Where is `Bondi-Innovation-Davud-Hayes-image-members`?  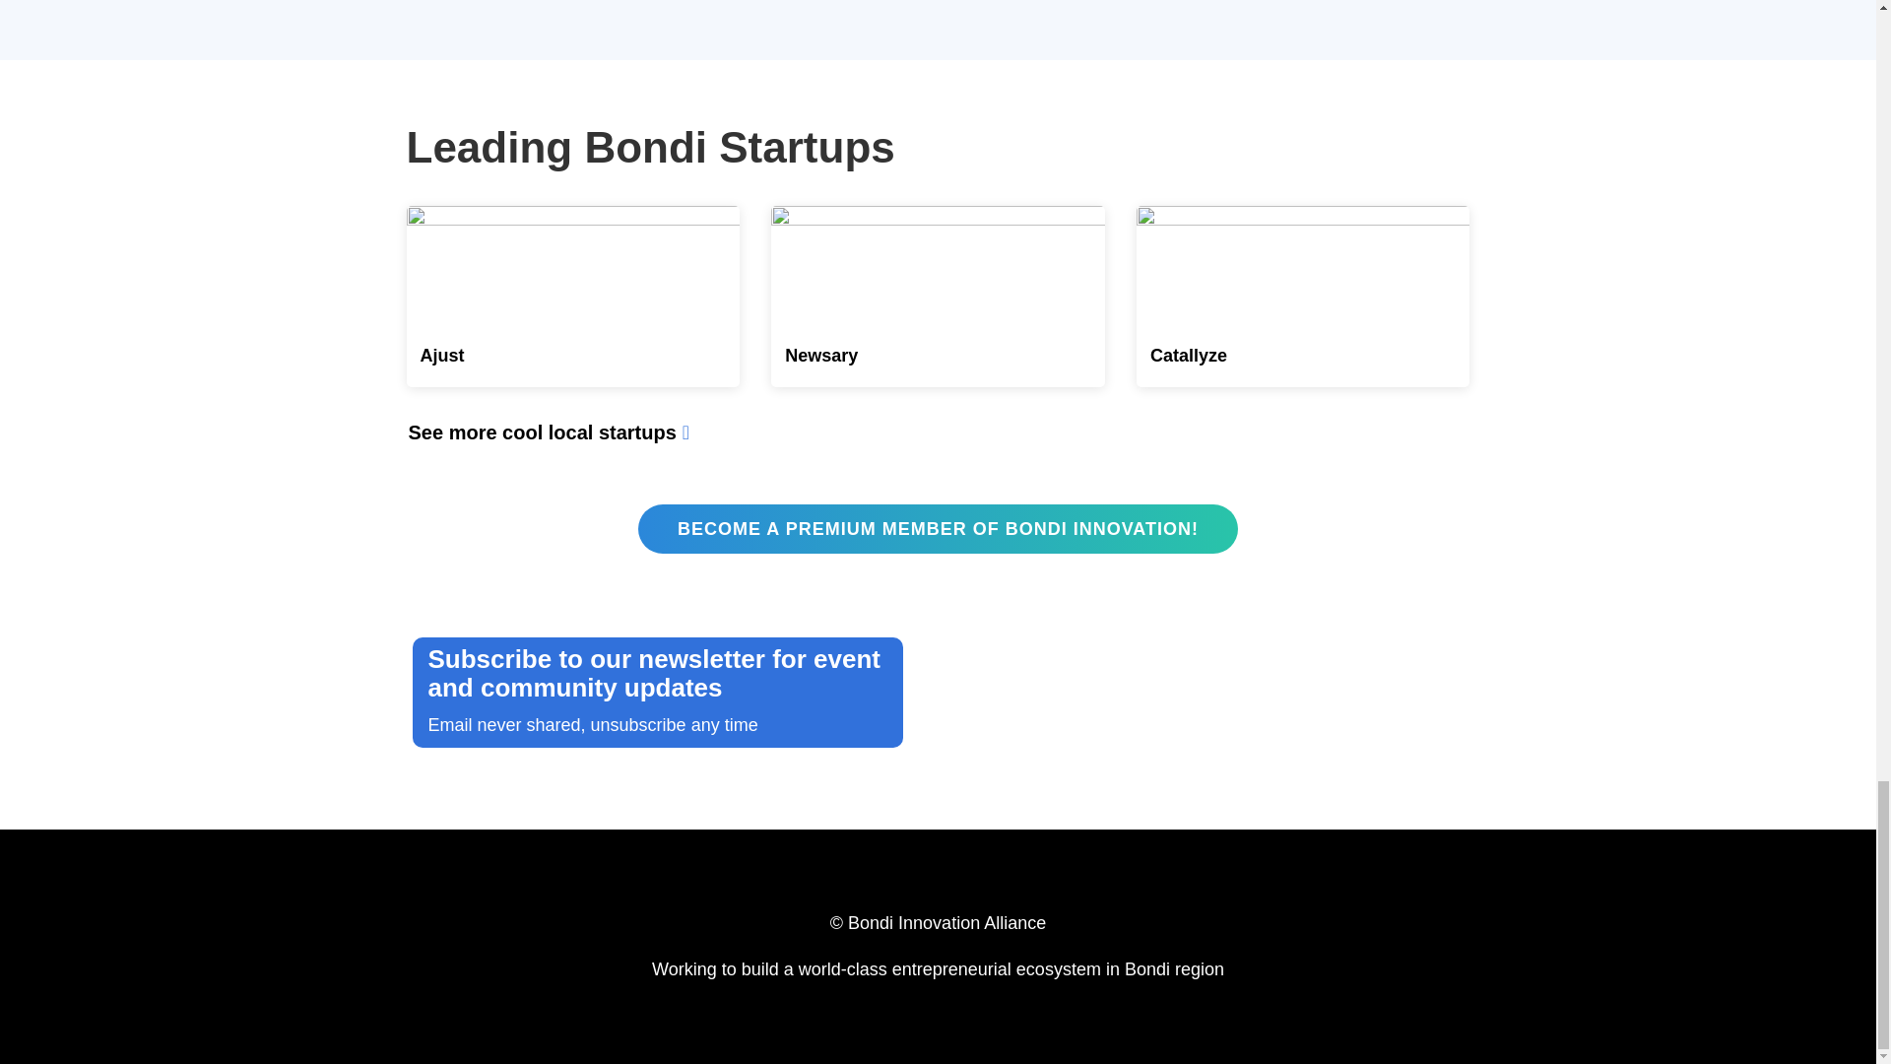
Bondi-Innovation-Davud-Hayes-image-members is located at coordinates (938, 266).